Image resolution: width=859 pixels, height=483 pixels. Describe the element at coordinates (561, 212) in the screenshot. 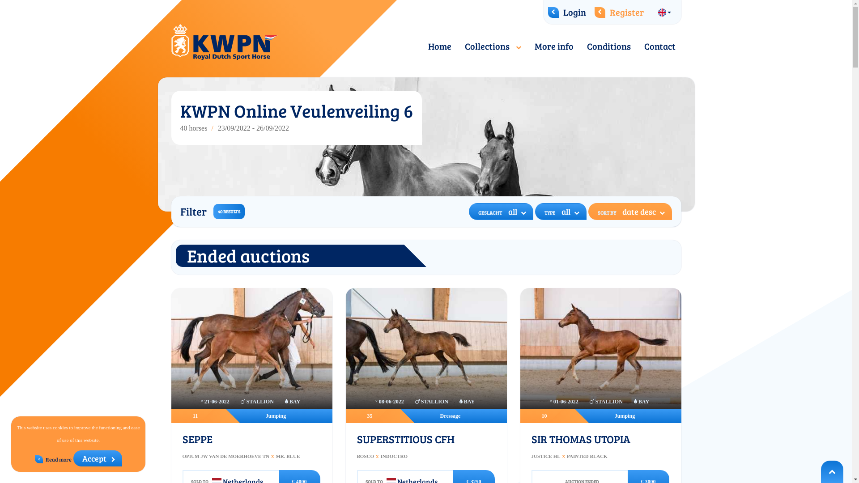

I see `TYPE all` at that location.